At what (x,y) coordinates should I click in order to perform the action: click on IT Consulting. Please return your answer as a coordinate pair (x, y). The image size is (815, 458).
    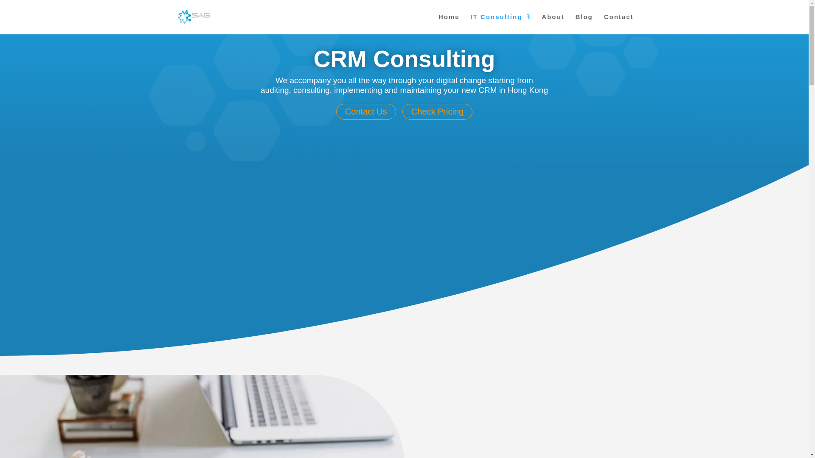
    Looking at the image, I should click on (500, 24).